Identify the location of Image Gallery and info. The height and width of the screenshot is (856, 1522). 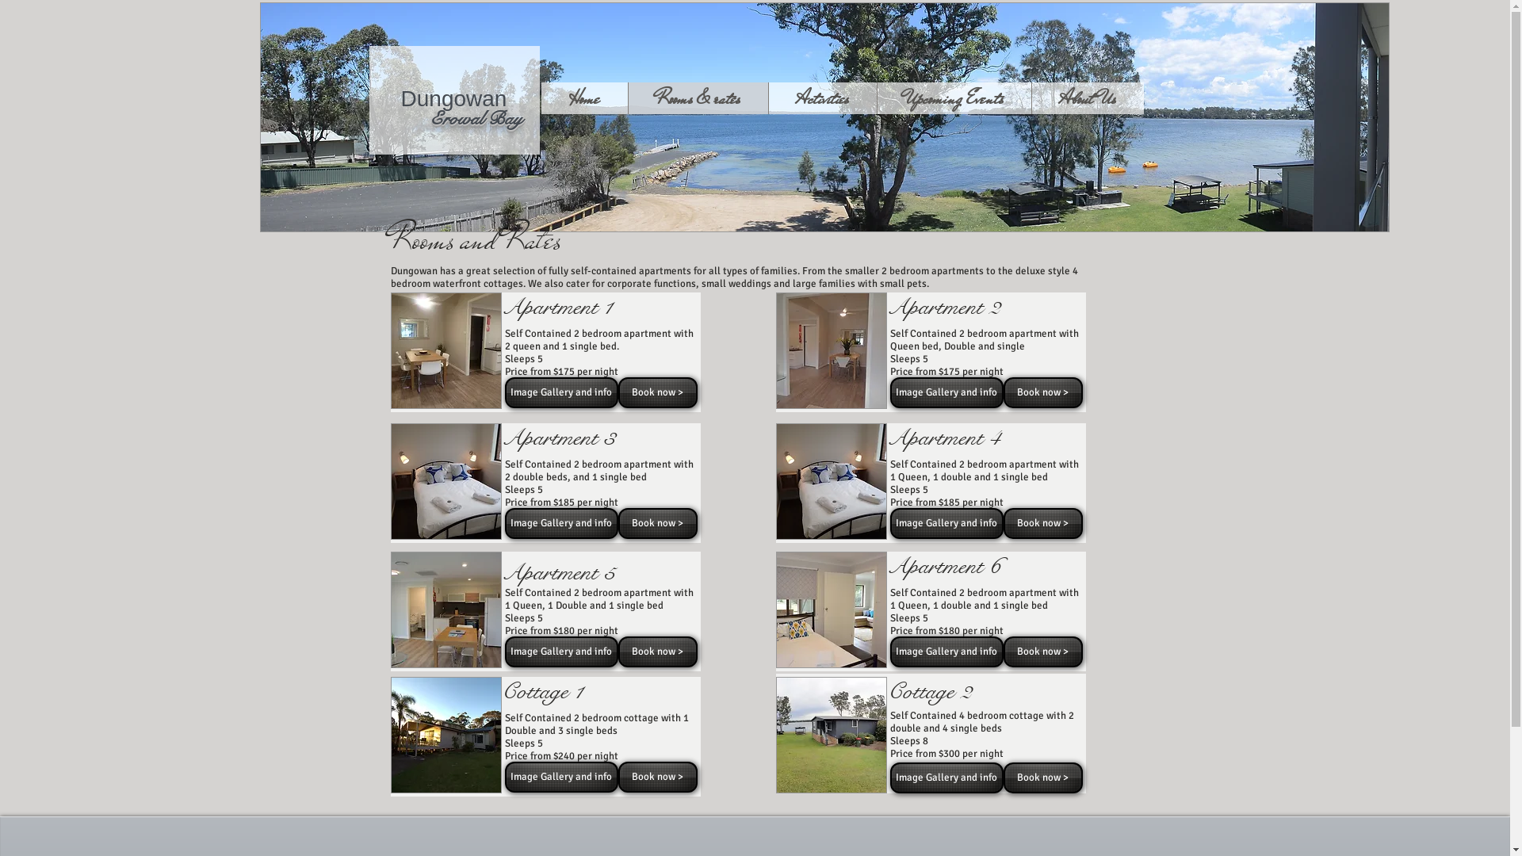
(946, 393).